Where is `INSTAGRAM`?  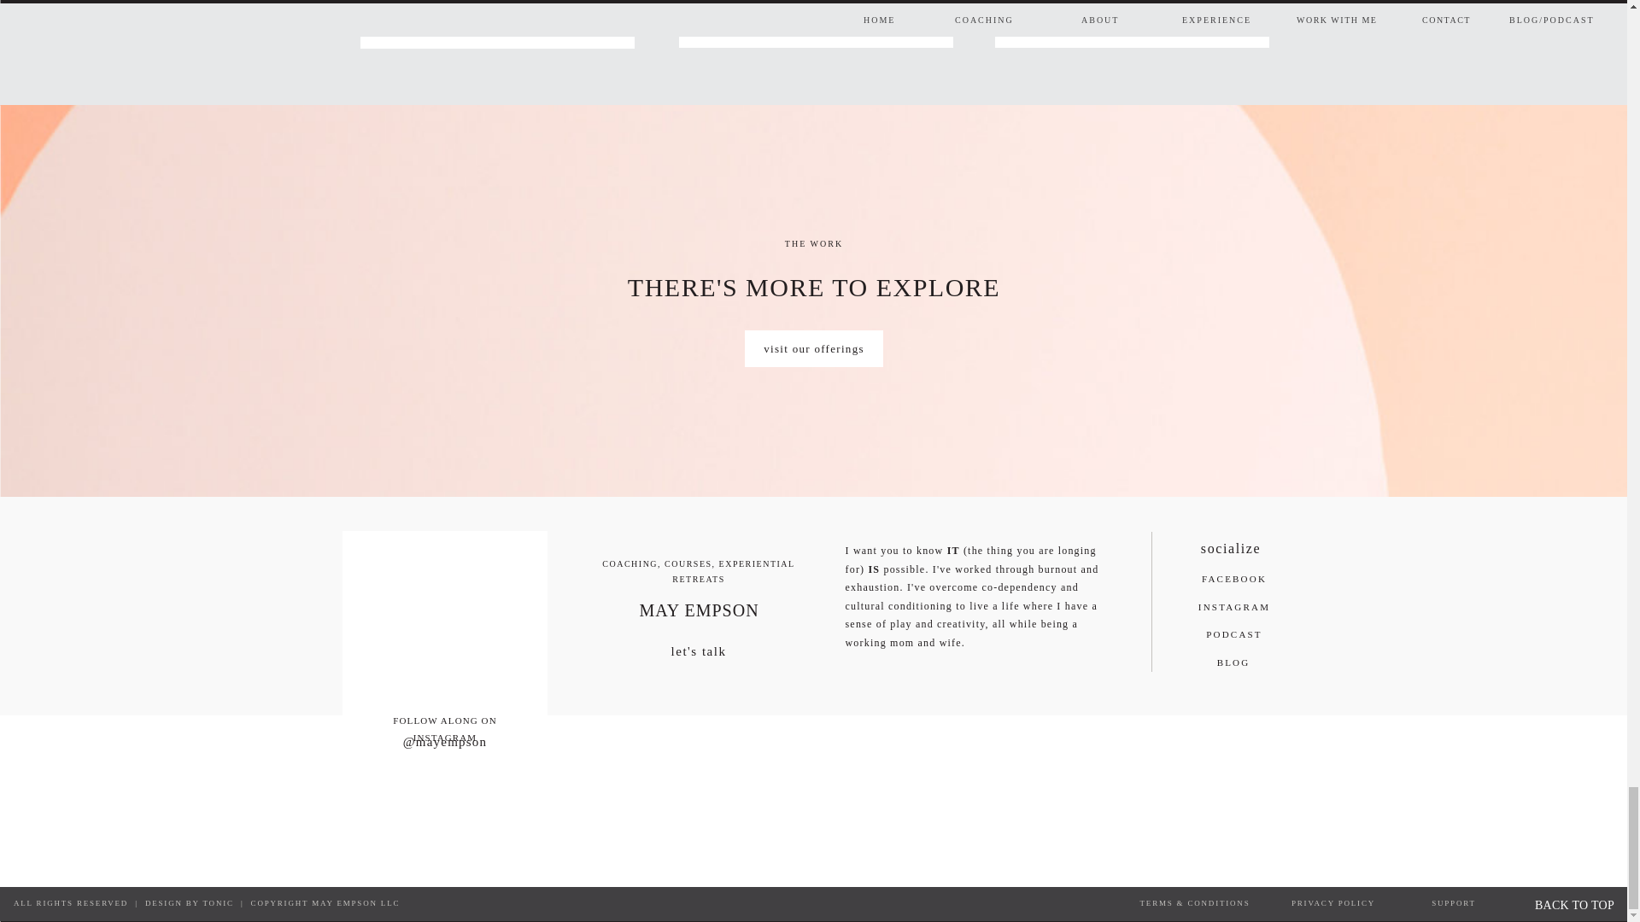
INSTAGRAM is located at coordinates (1234, 611).